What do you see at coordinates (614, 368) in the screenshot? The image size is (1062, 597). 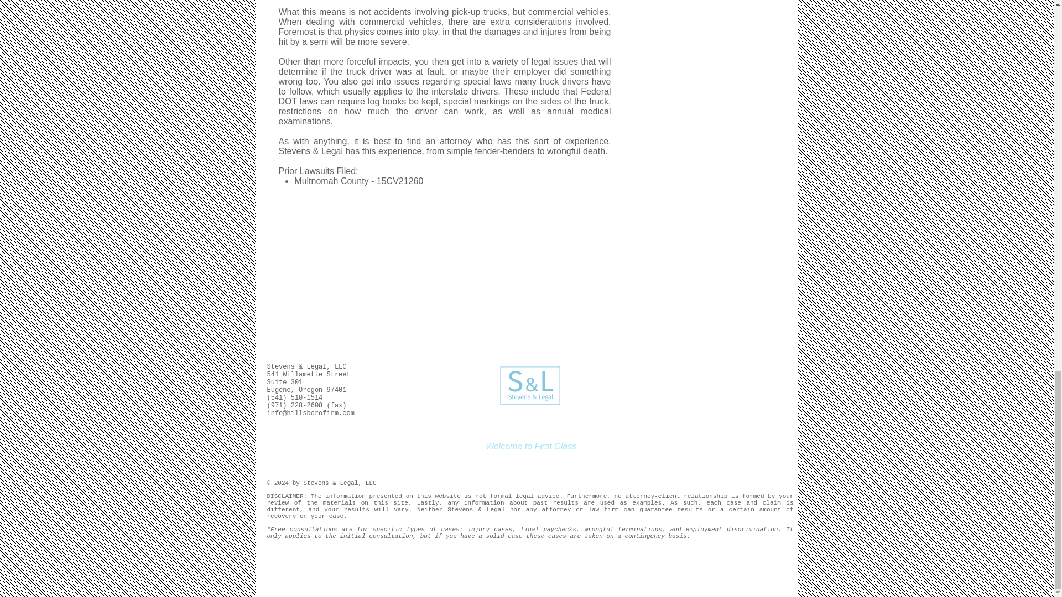 I see `Twitter Tweet` at bounding box center [614, 368].